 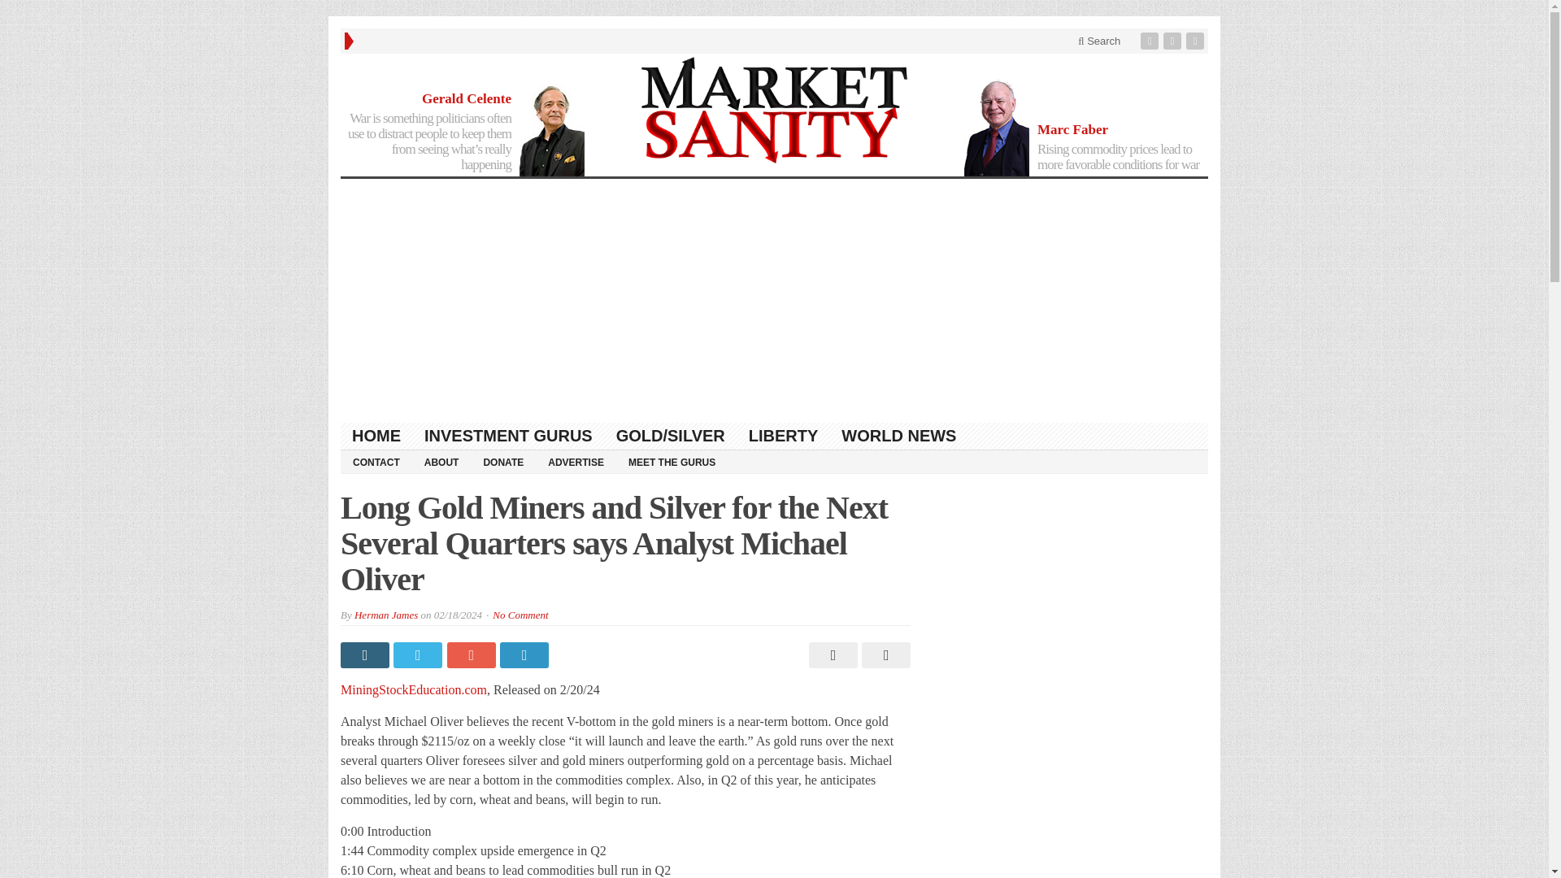 I want to click on HOME, so click(x=376, y=436).